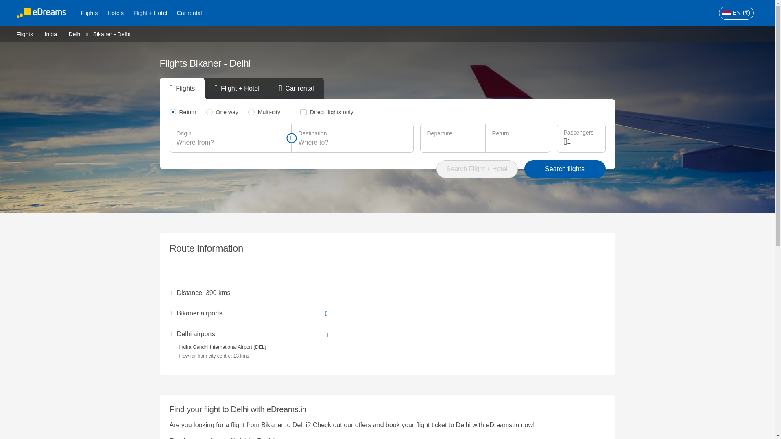 The width and height of the screenshot is (781, 439). What do you see at coordinates (582, 141) in the screenshot?
I see `1` at bounding box center [582, 141].